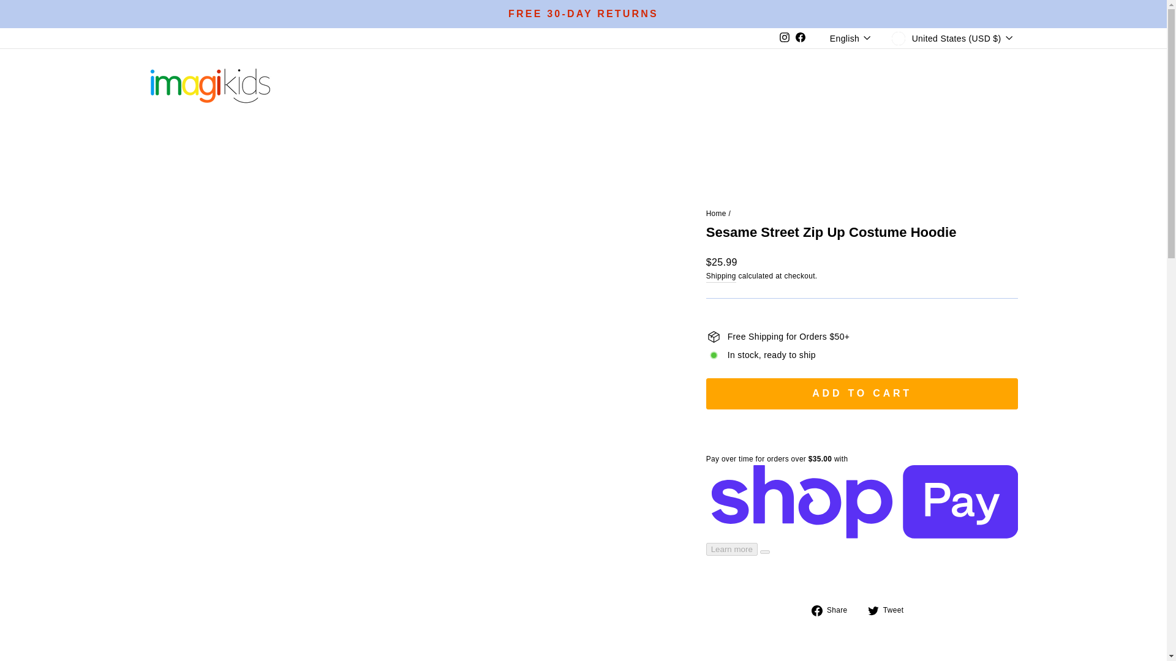 Image resolution: width=1176 pixels, height=661 pixels. I want to click on Tweet on Twitter, so click(891, 609).